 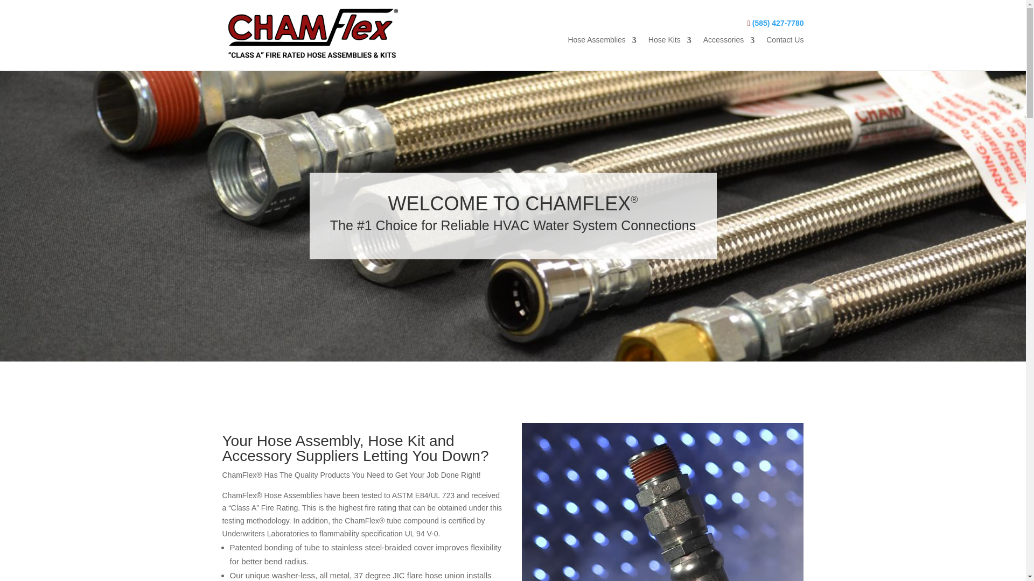 I want to click on Hose Assemblies, so click(x=602, y=42).